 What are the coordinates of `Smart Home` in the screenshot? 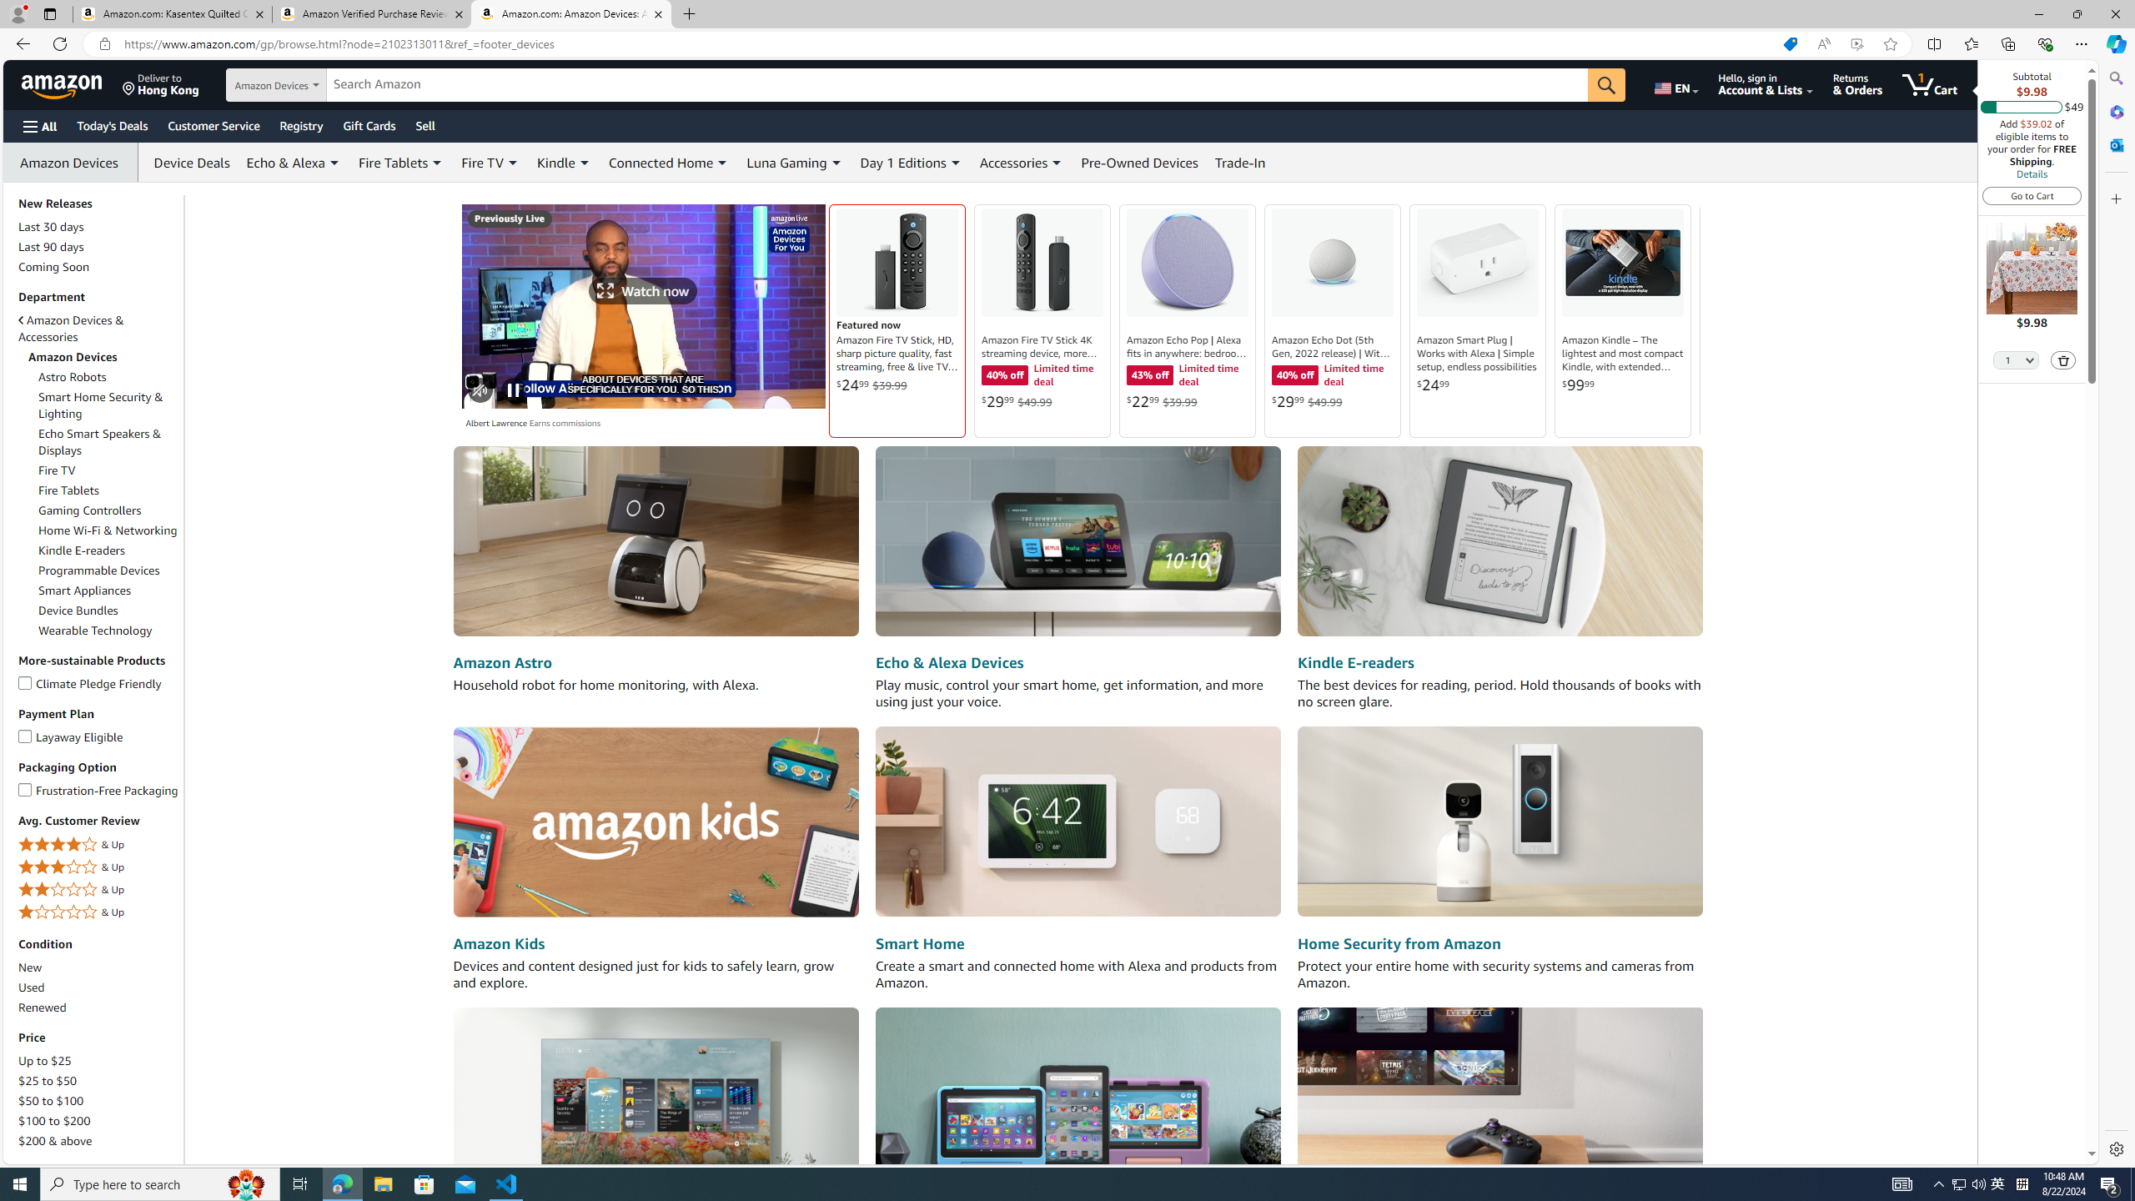 It's located at (920, 944).